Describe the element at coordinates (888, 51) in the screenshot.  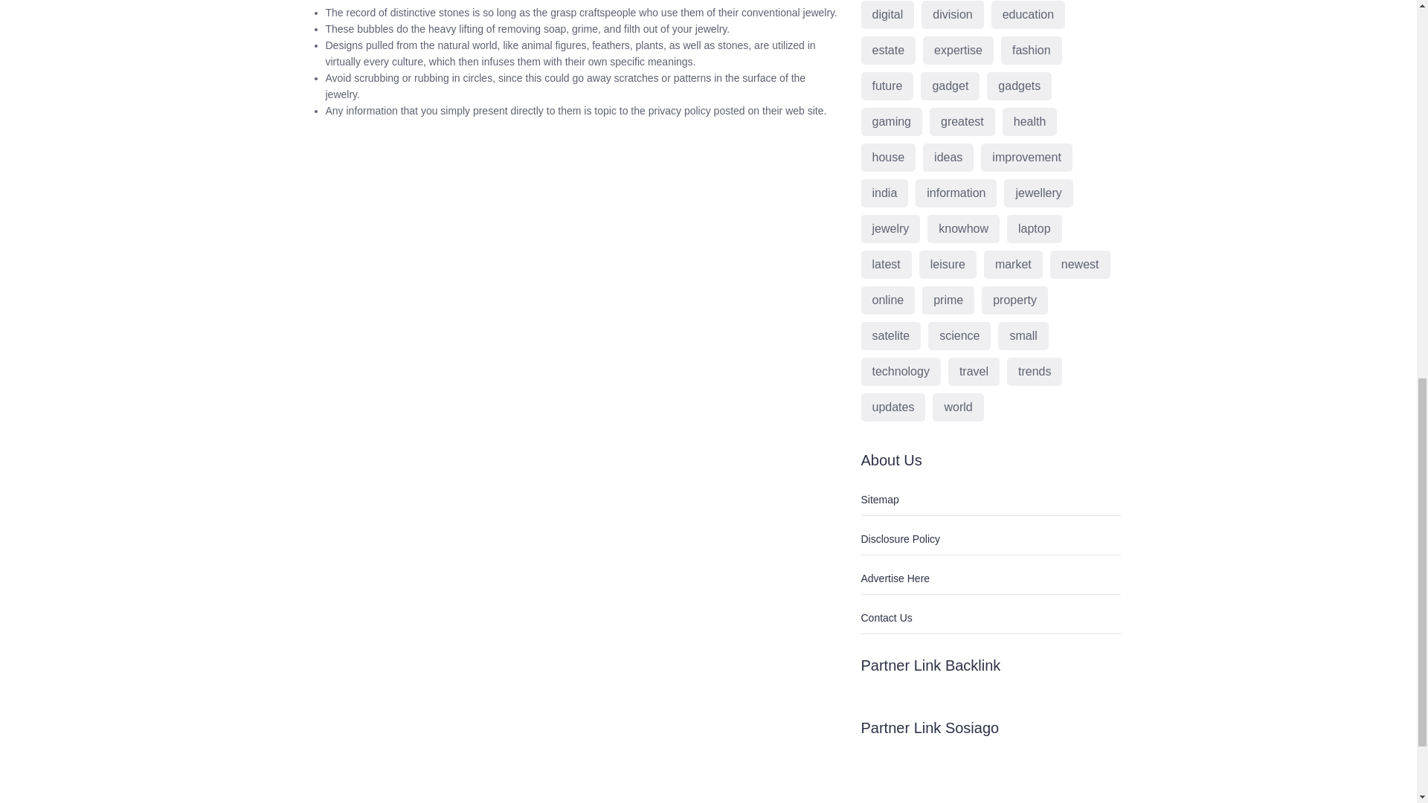
I see `estate` at that location.